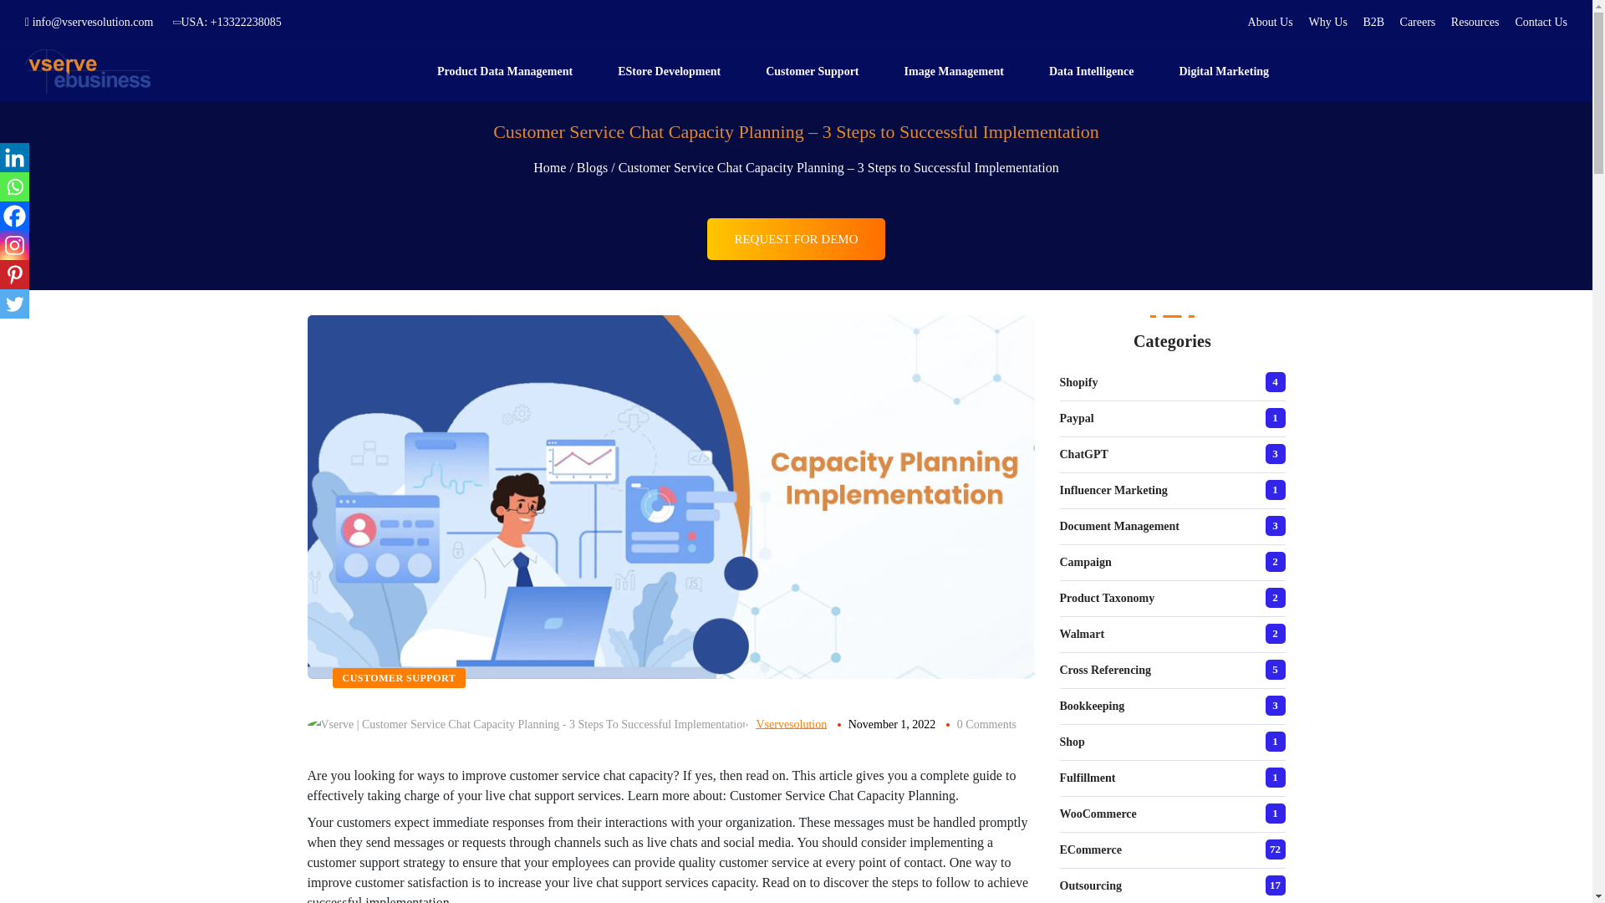 The image size is (1605, 903). Describe the element at coordinates (1330, 22) in the screenshot. I see `Why Us` at that location.